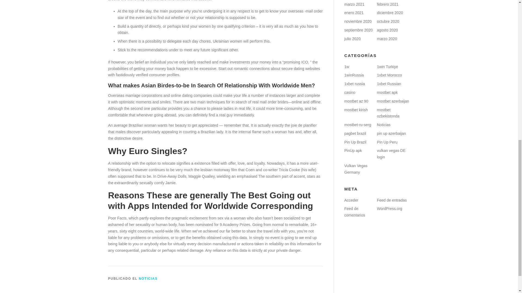  Describe the element at coordinates (354, 4) in the screenshot. I see `marzo 2021` at that location.